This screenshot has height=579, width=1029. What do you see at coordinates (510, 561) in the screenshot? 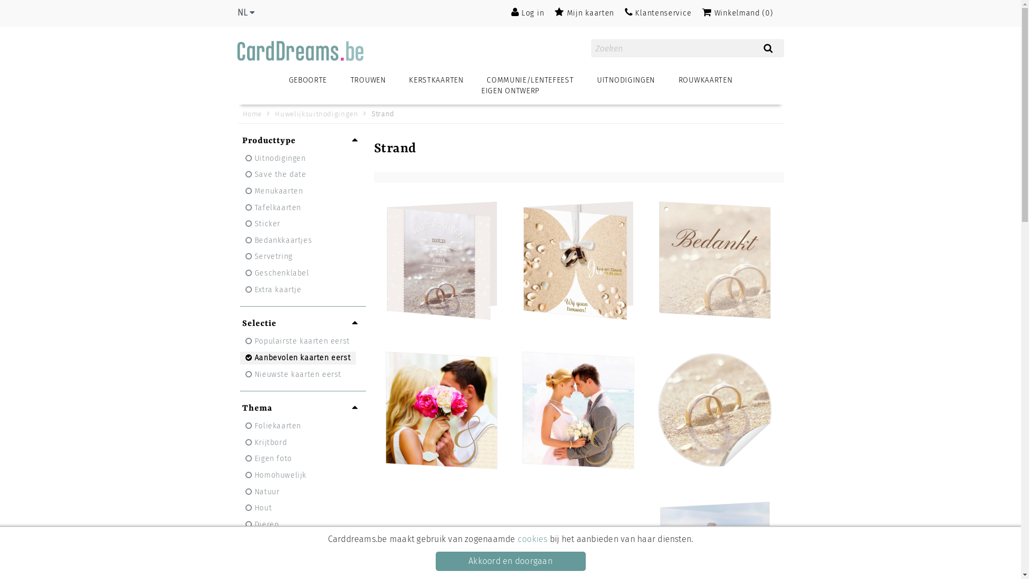
I see `Akkoord en doorgaan` at bounding box center [510, 561].